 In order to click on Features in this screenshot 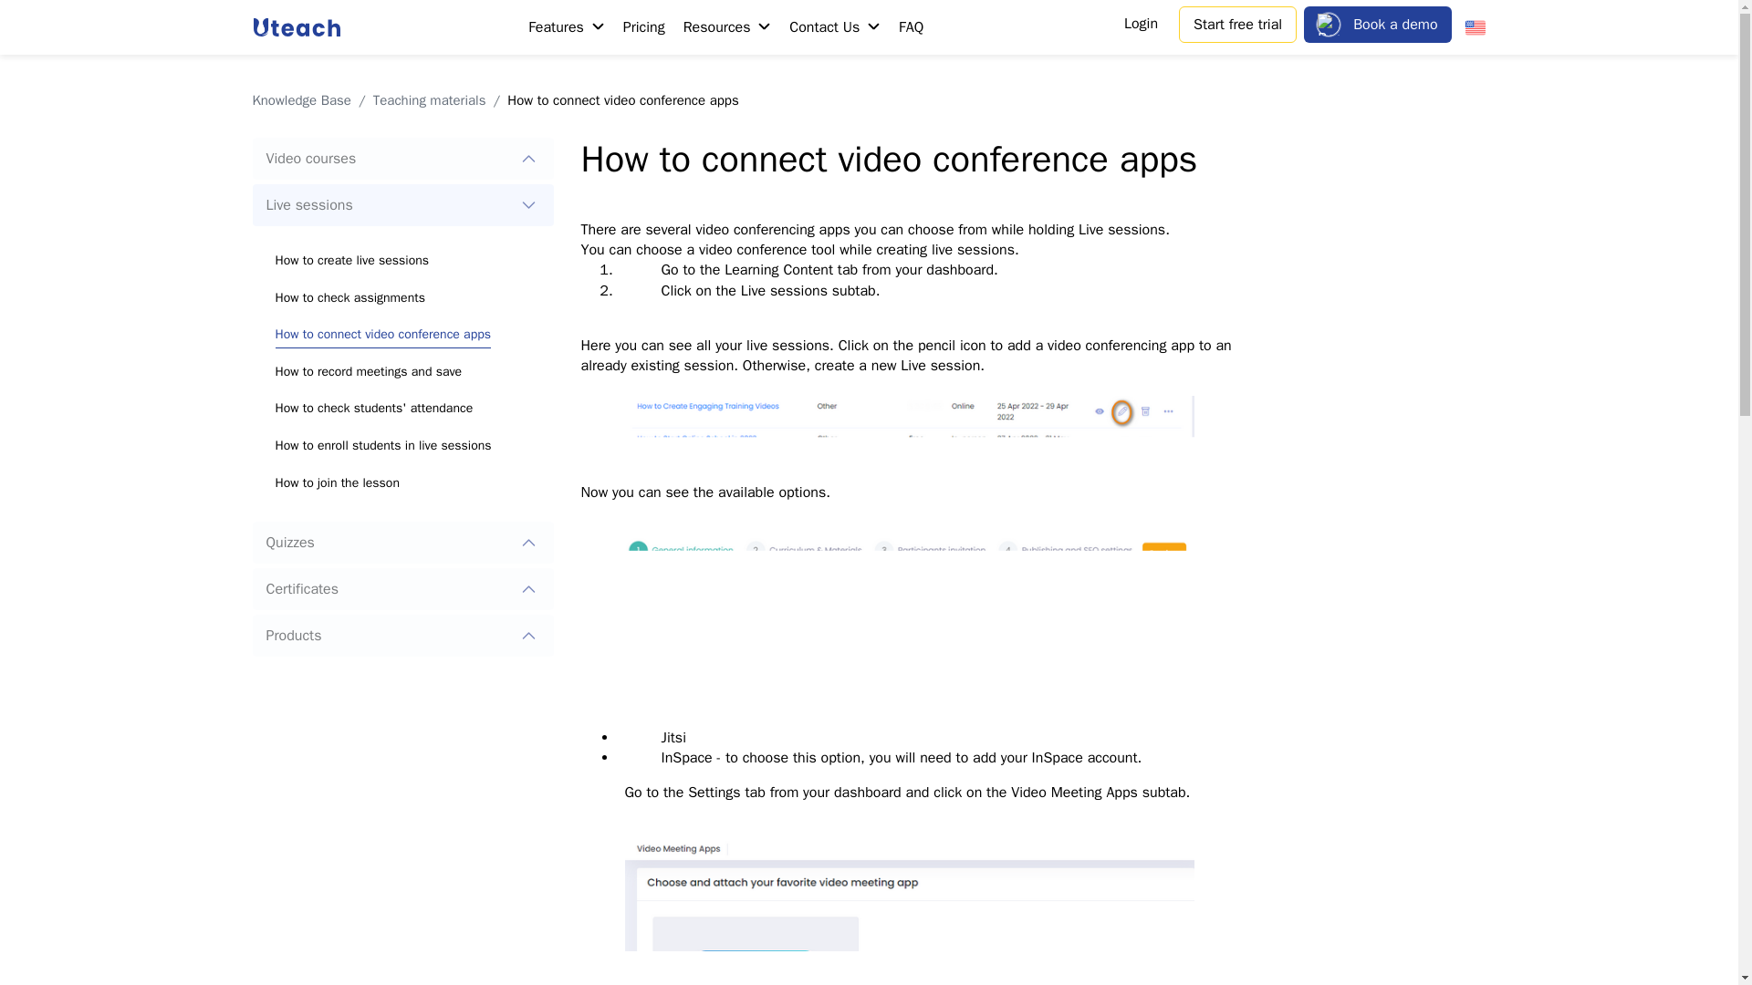, I will do `click(567, 27)`.